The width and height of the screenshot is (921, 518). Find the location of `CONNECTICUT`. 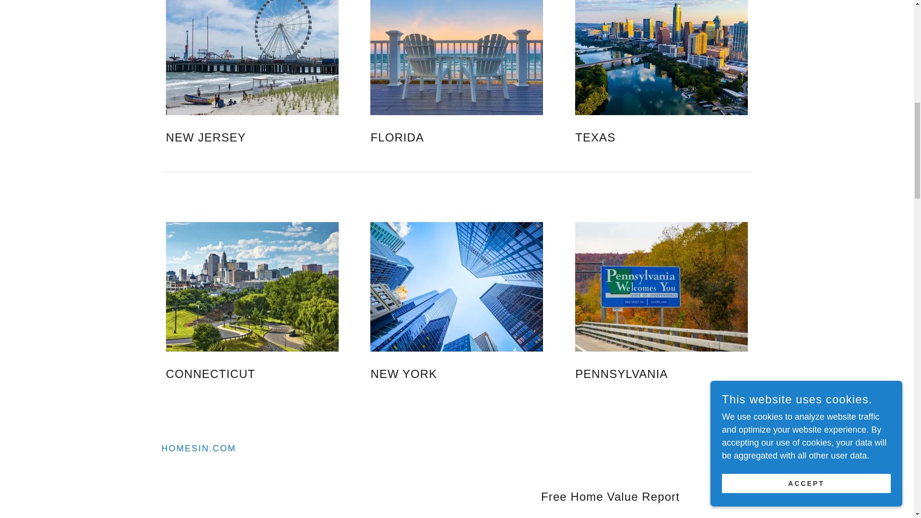

CONNECTICUT is located at coordinates (226, 374).